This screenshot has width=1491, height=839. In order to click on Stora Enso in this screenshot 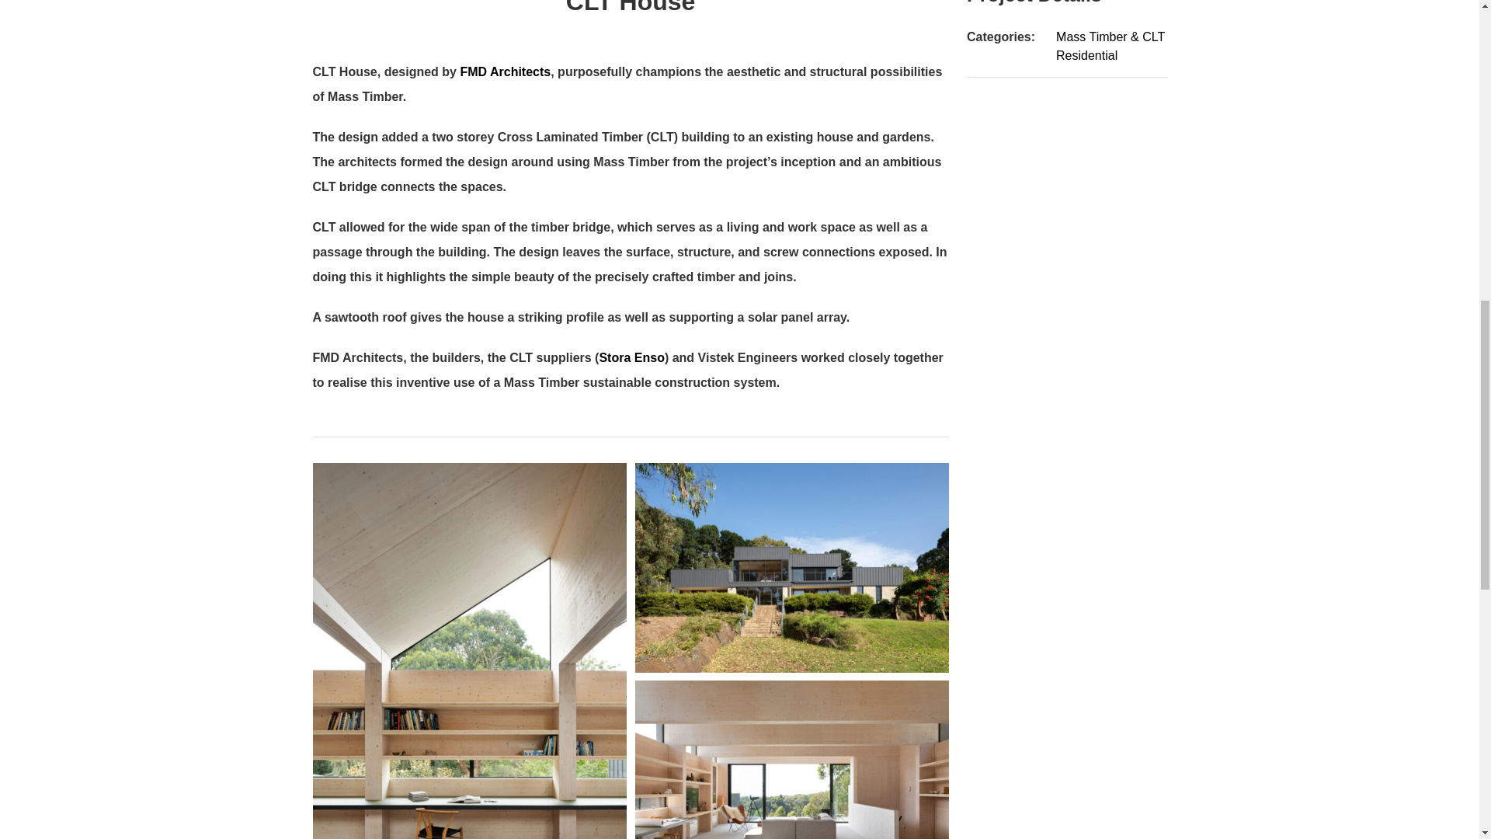, I will do `click(631, 357)`.